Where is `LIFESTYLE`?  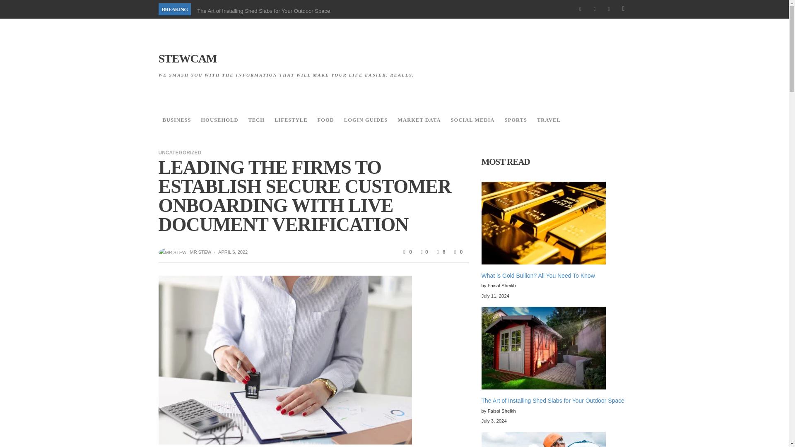 LIFESTYLE is located at coordinates (291, 120).